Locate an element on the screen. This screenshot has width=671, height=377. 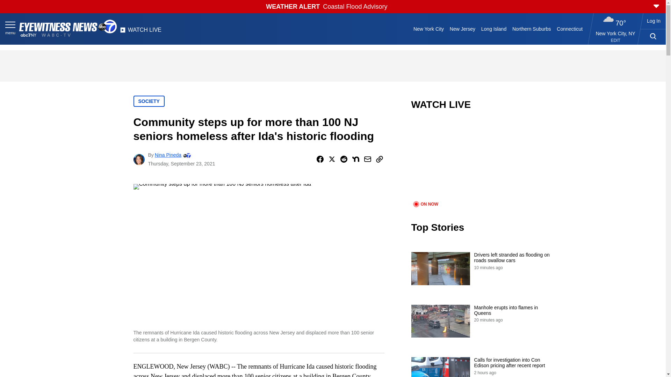
video.title is located at coordinates (481, 160).